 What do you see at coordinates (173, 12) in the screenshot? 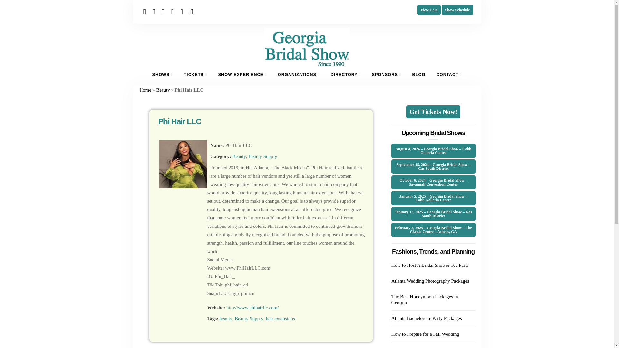
I see `Pinterest` at bounding box center [173, 12].